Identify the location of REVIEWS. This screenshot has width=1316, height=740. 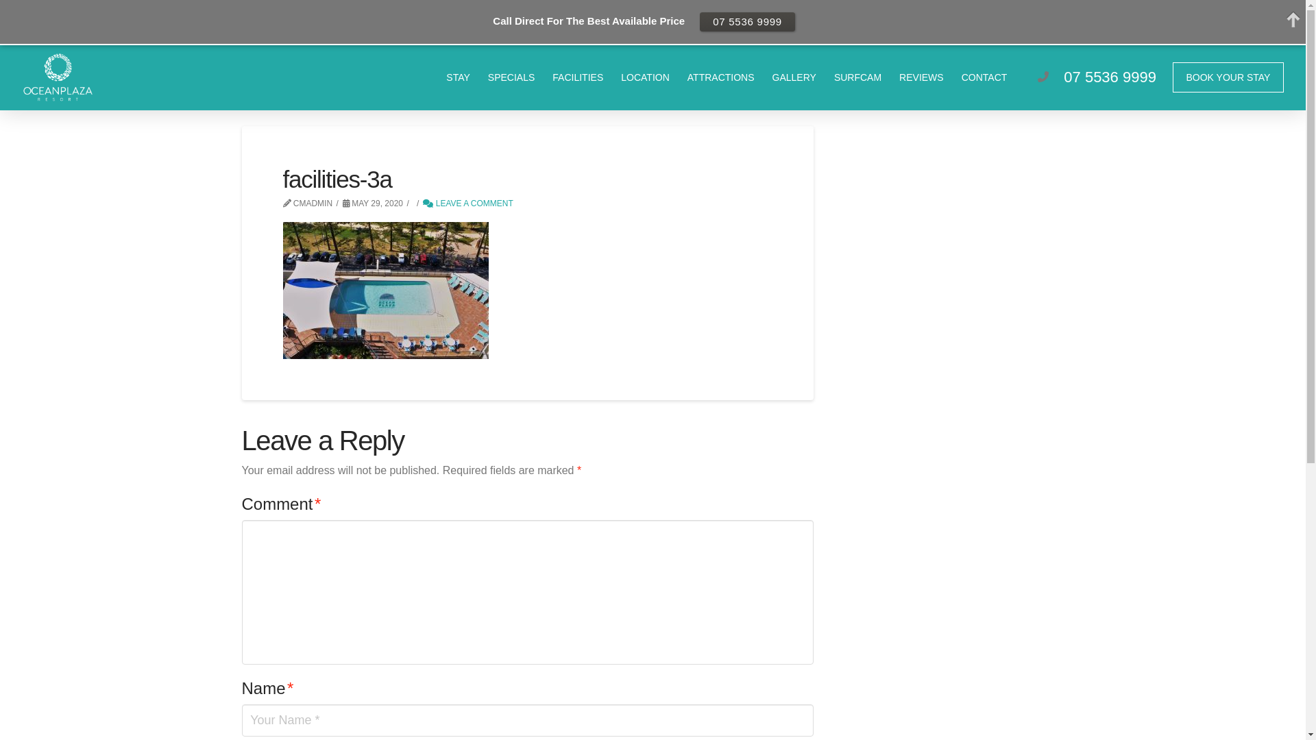
(921, 77).